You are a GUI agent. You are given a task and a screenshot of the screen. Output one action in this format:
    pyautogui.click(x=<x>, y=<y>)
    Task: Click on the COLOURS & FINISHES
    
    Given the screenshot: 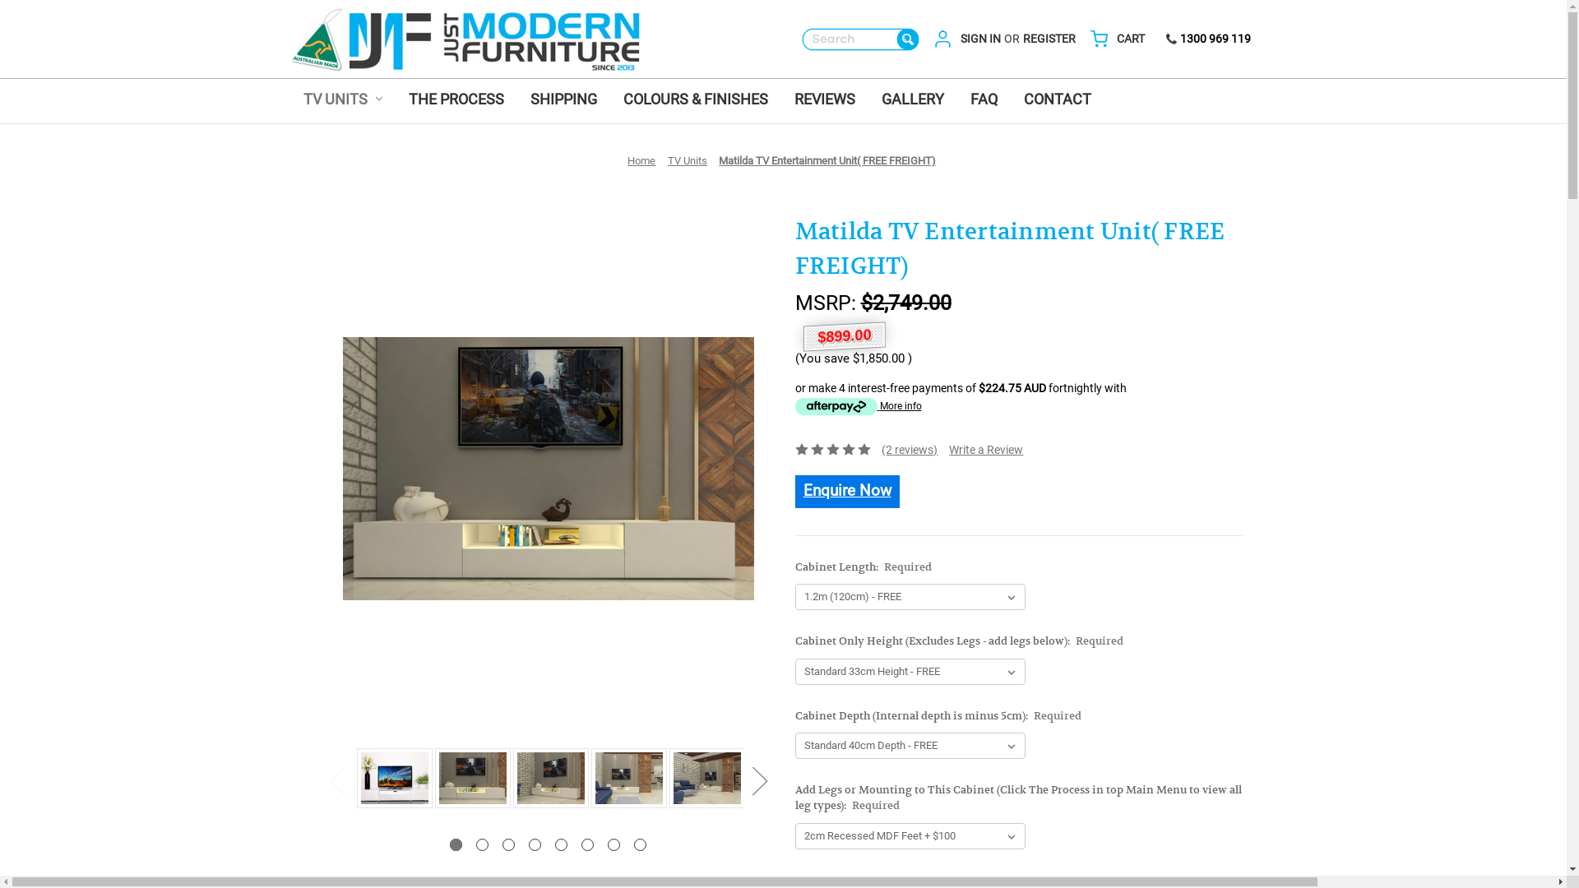 What is the action you would take?
    pyautogui.click(x=696, y=101)
    